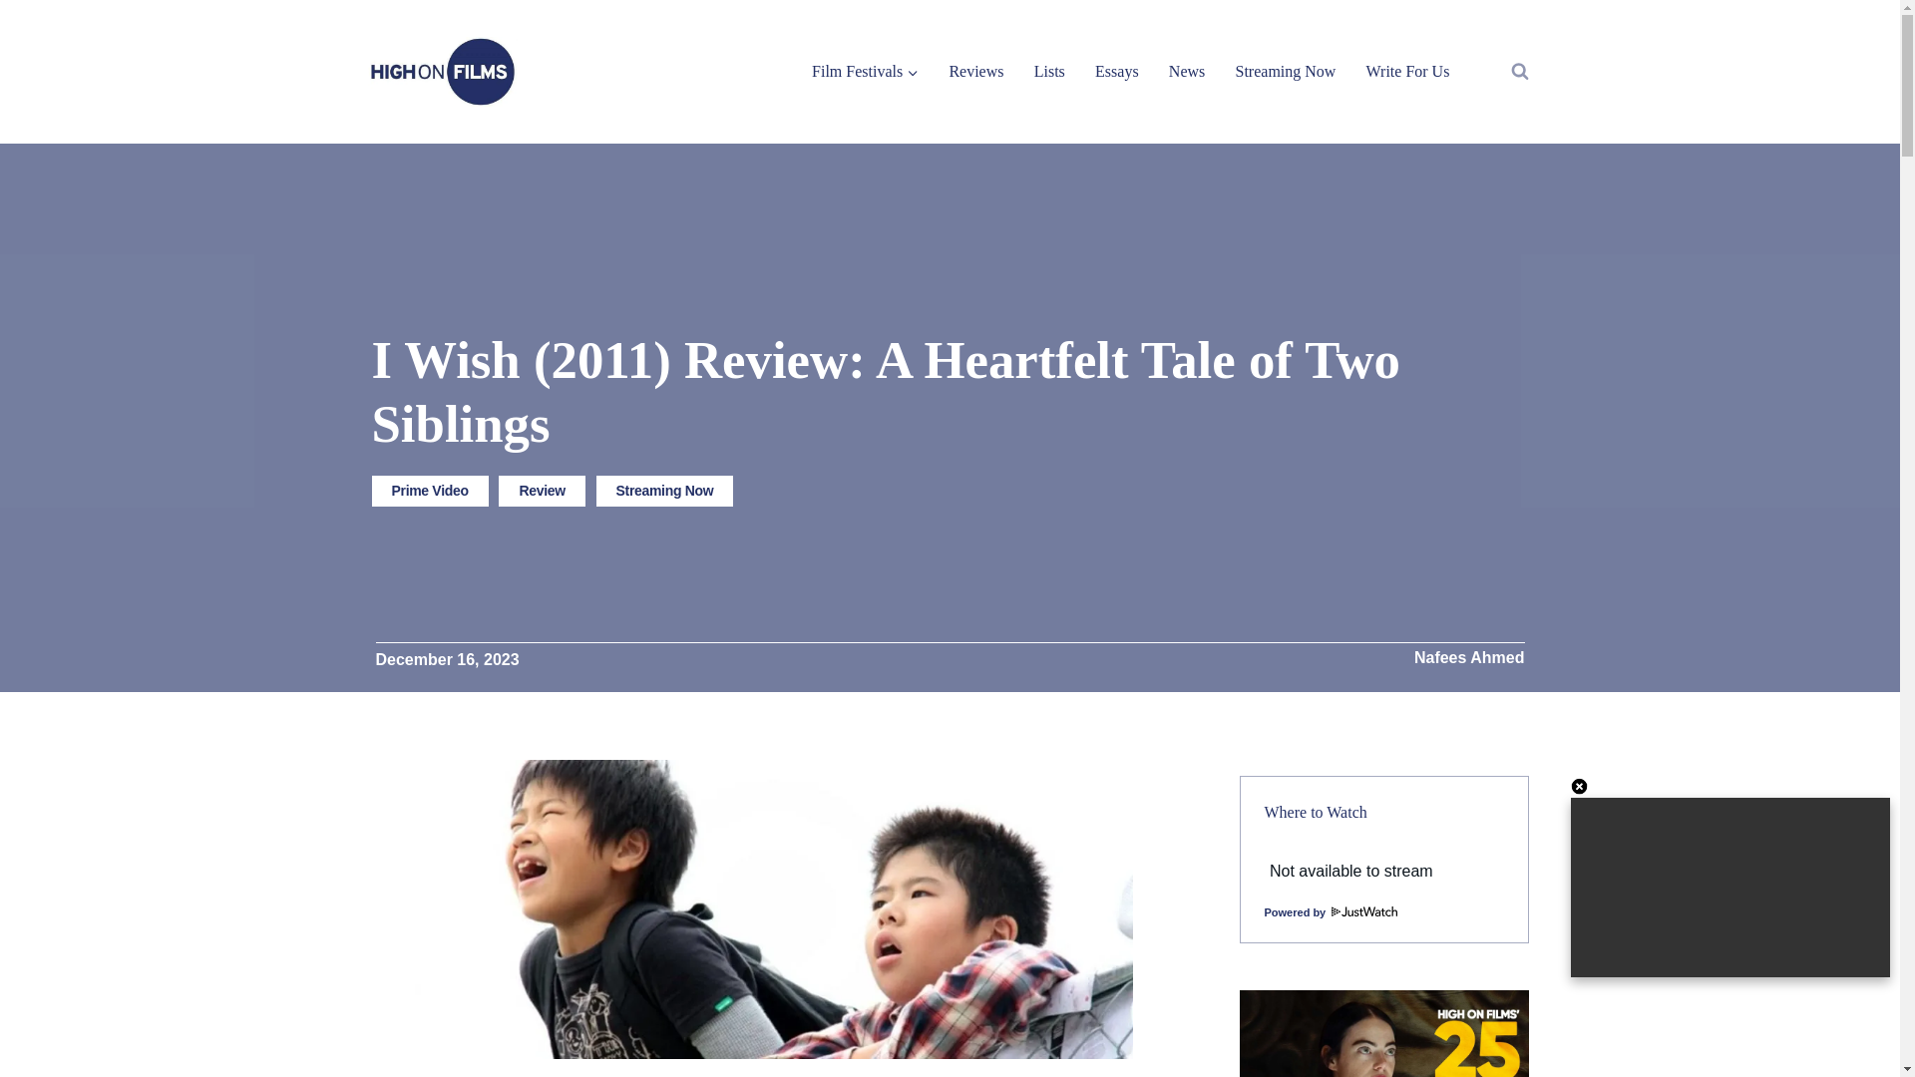 This screenshot has height=1077, width=1915. What do you see at coordinates (1469, 658) in the screenshot?
I see `Nafees Ahmed` at bounding box center [1469, 658].